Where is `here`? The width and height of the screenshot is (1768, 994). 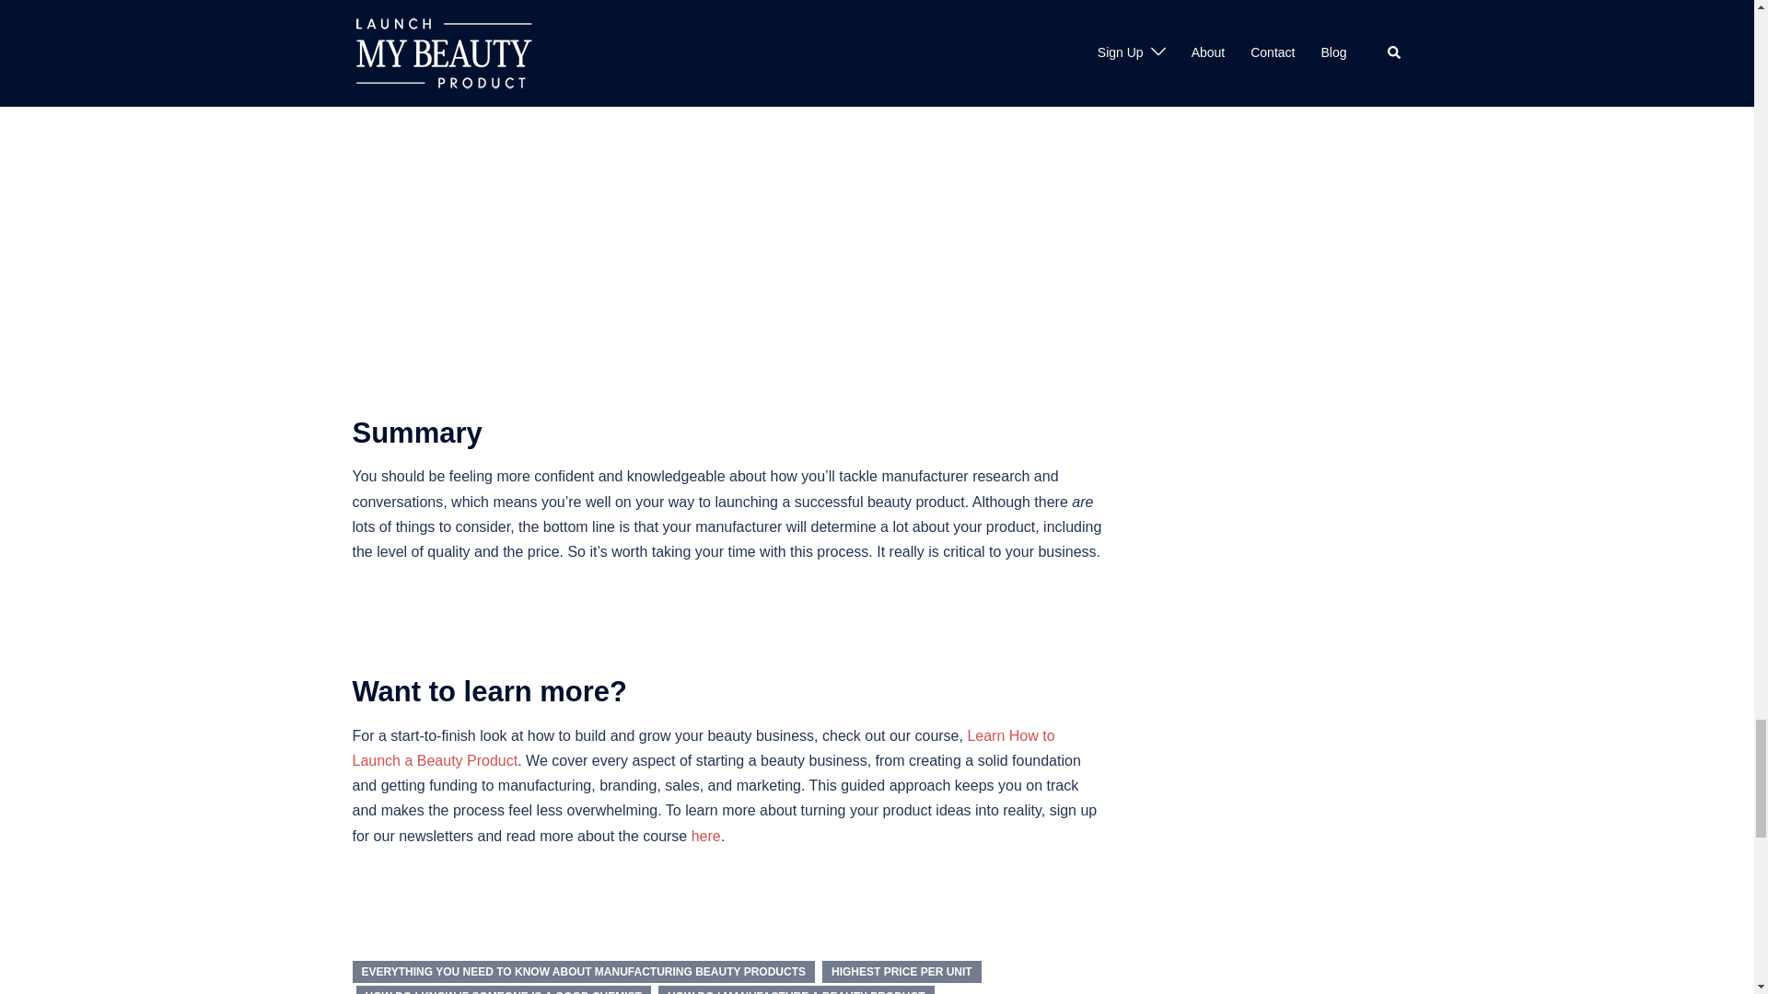
here is located at coordinates (705, 836).